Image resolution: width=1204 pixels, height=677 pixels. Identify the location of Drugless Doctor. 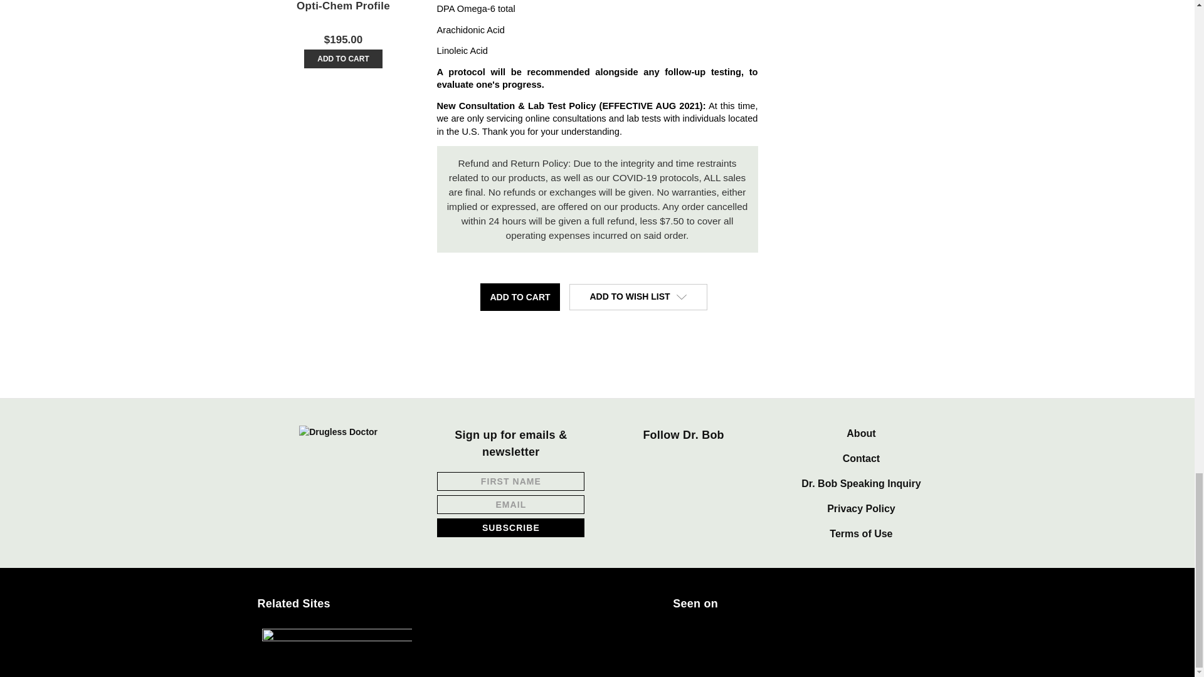
(338, 432).